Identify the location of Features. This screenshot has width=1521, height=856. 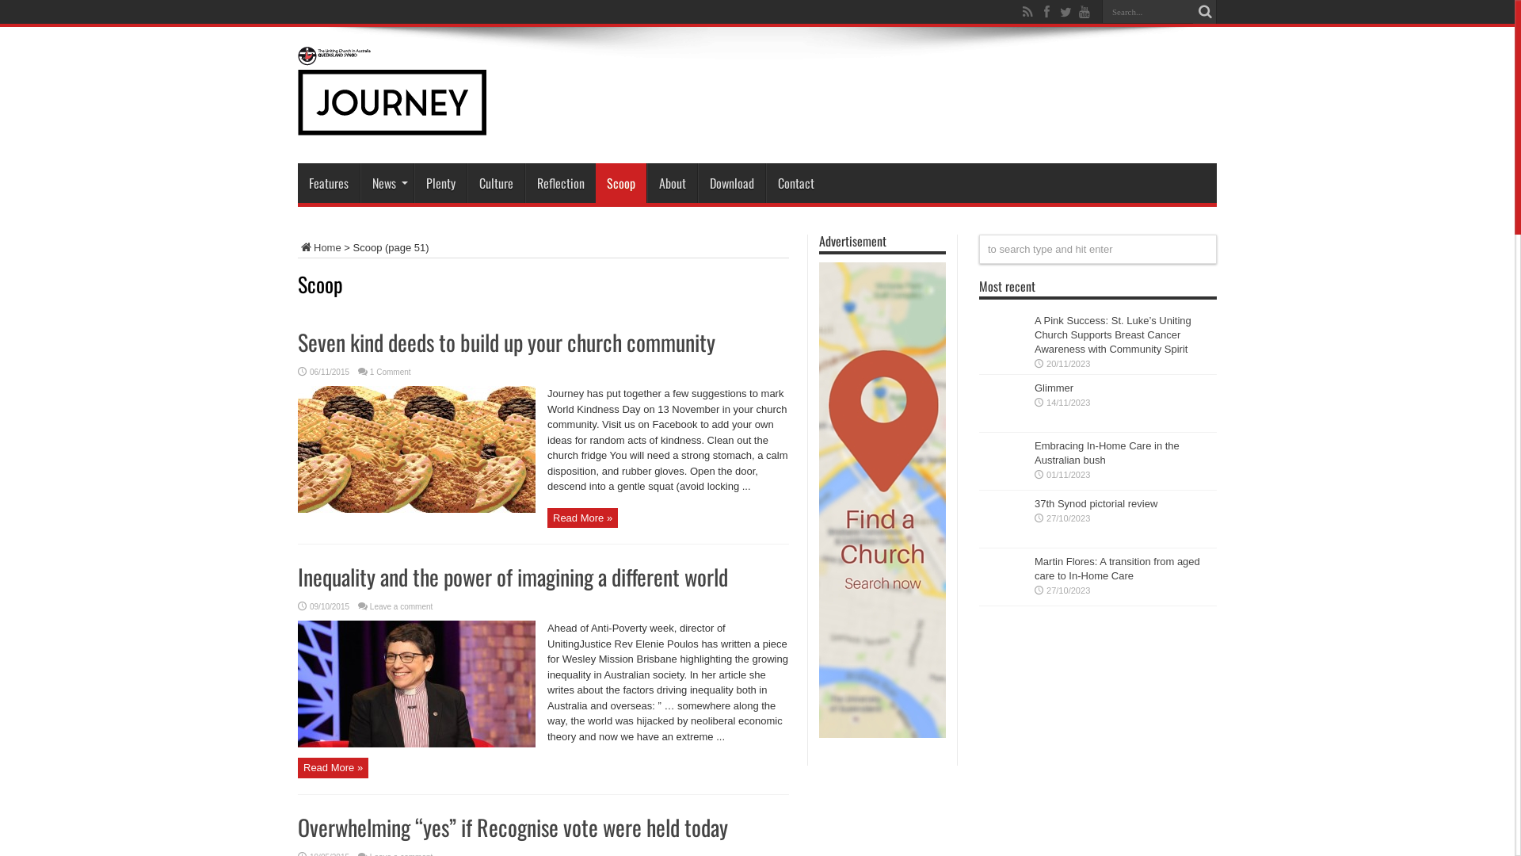
(329, 183).